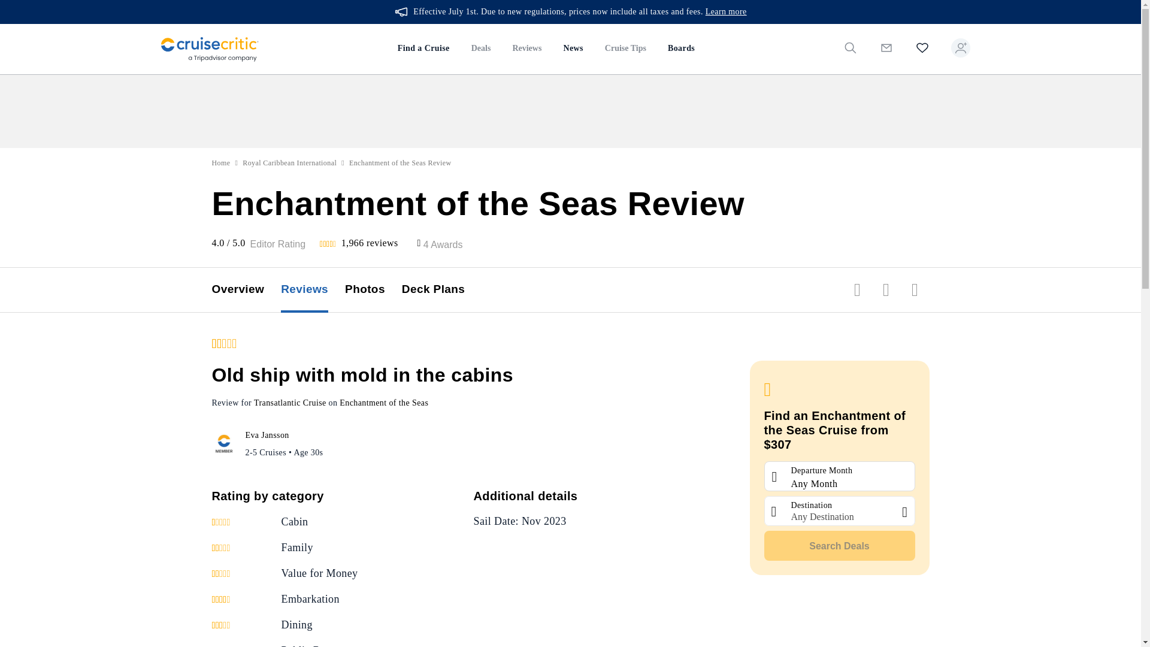  What do you see at coordinates (221, 163) in the screenshot?
I see `Home` at bounding box center [221, 163].